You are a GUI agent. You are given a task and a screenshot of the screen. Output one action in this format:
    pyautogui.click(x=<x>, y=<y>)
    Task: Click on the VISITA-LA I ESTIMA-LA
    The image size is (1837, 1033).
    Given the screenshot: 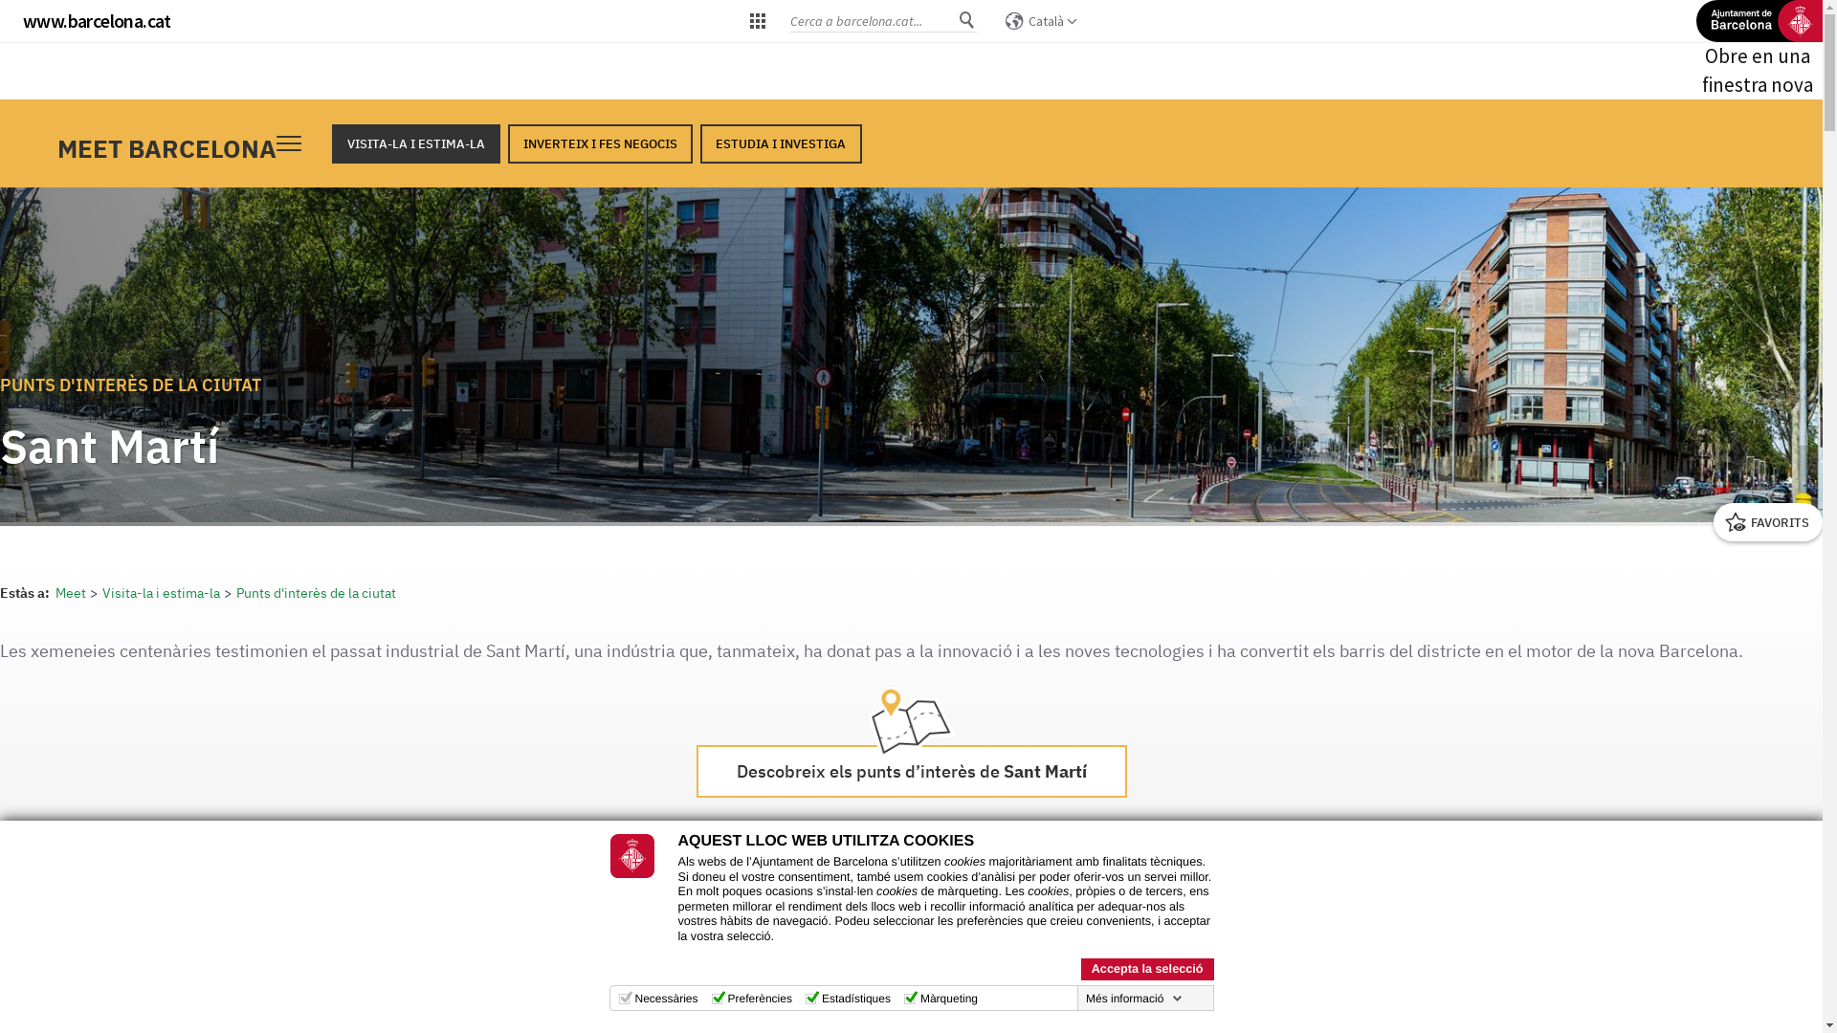 What is the action you would take?
    pyautogui.click(x=416, y=143)
    